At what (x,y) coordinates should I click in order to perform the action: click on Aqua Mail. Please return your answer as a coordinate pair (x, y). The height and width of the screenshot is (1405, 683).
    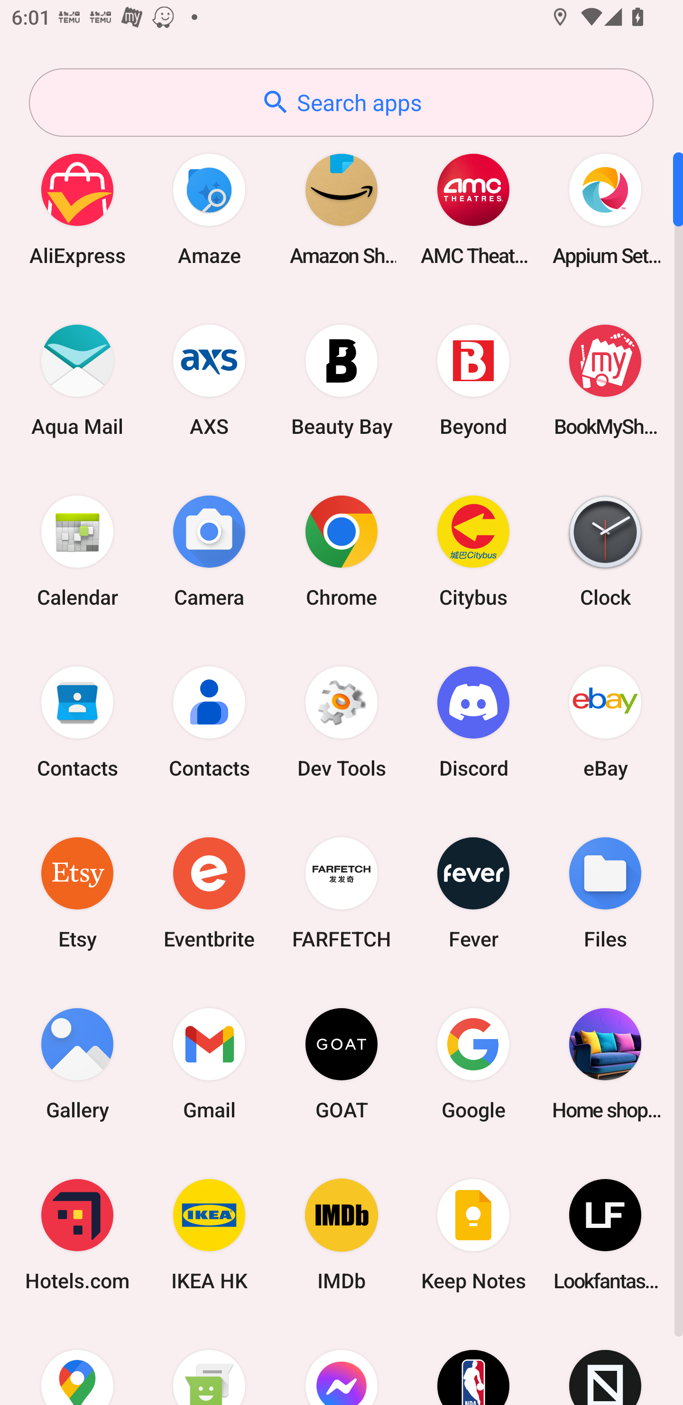
    Looking at the image, I should click on (77, 380).